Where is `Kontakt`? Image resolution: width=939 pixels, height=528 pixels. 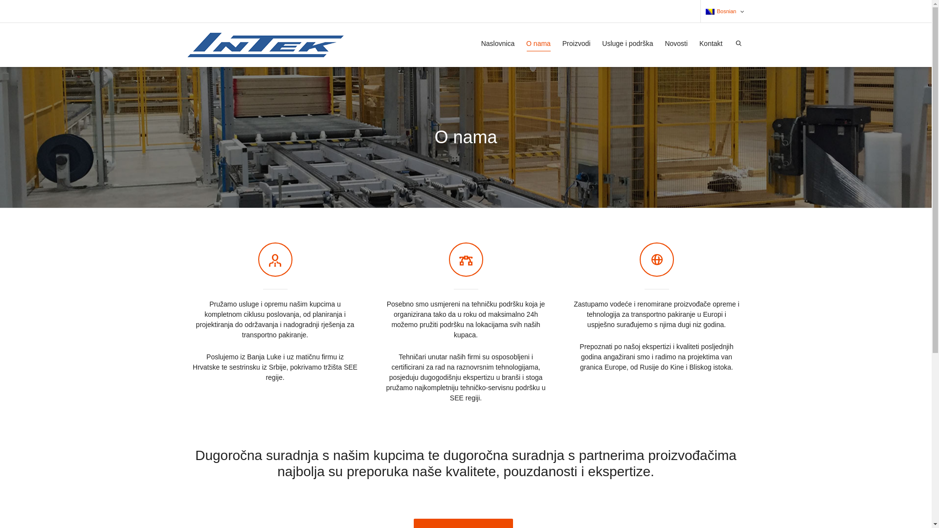 Kontakt is located at coordinates (711, 44).